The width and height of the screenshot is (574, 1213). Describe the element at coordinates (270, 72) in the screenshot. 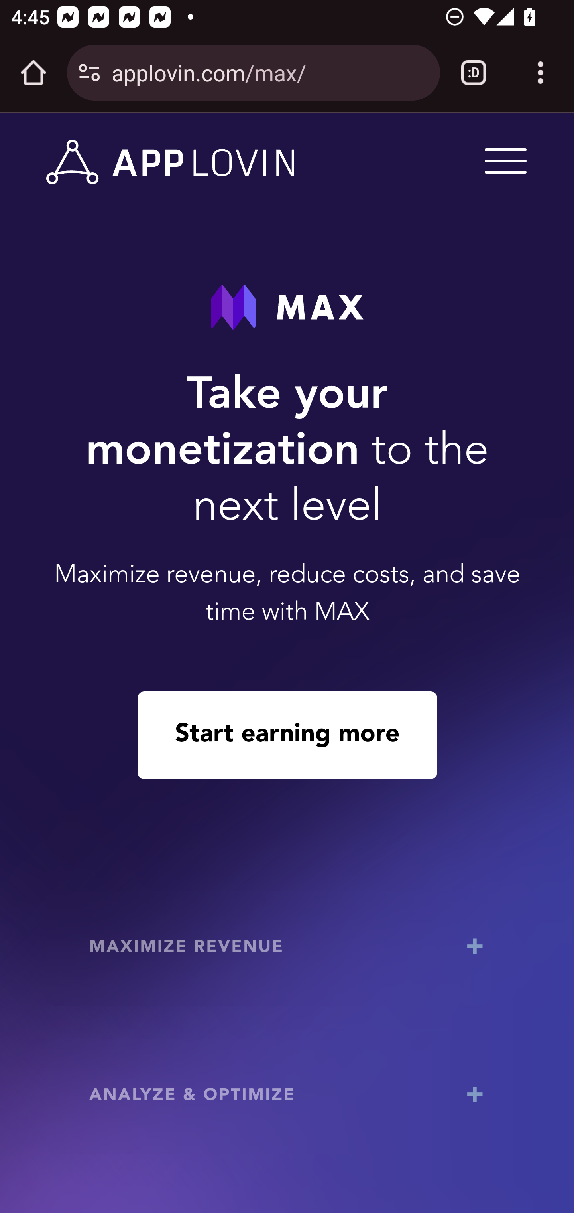

I see `applovin.com/max/` at that location.